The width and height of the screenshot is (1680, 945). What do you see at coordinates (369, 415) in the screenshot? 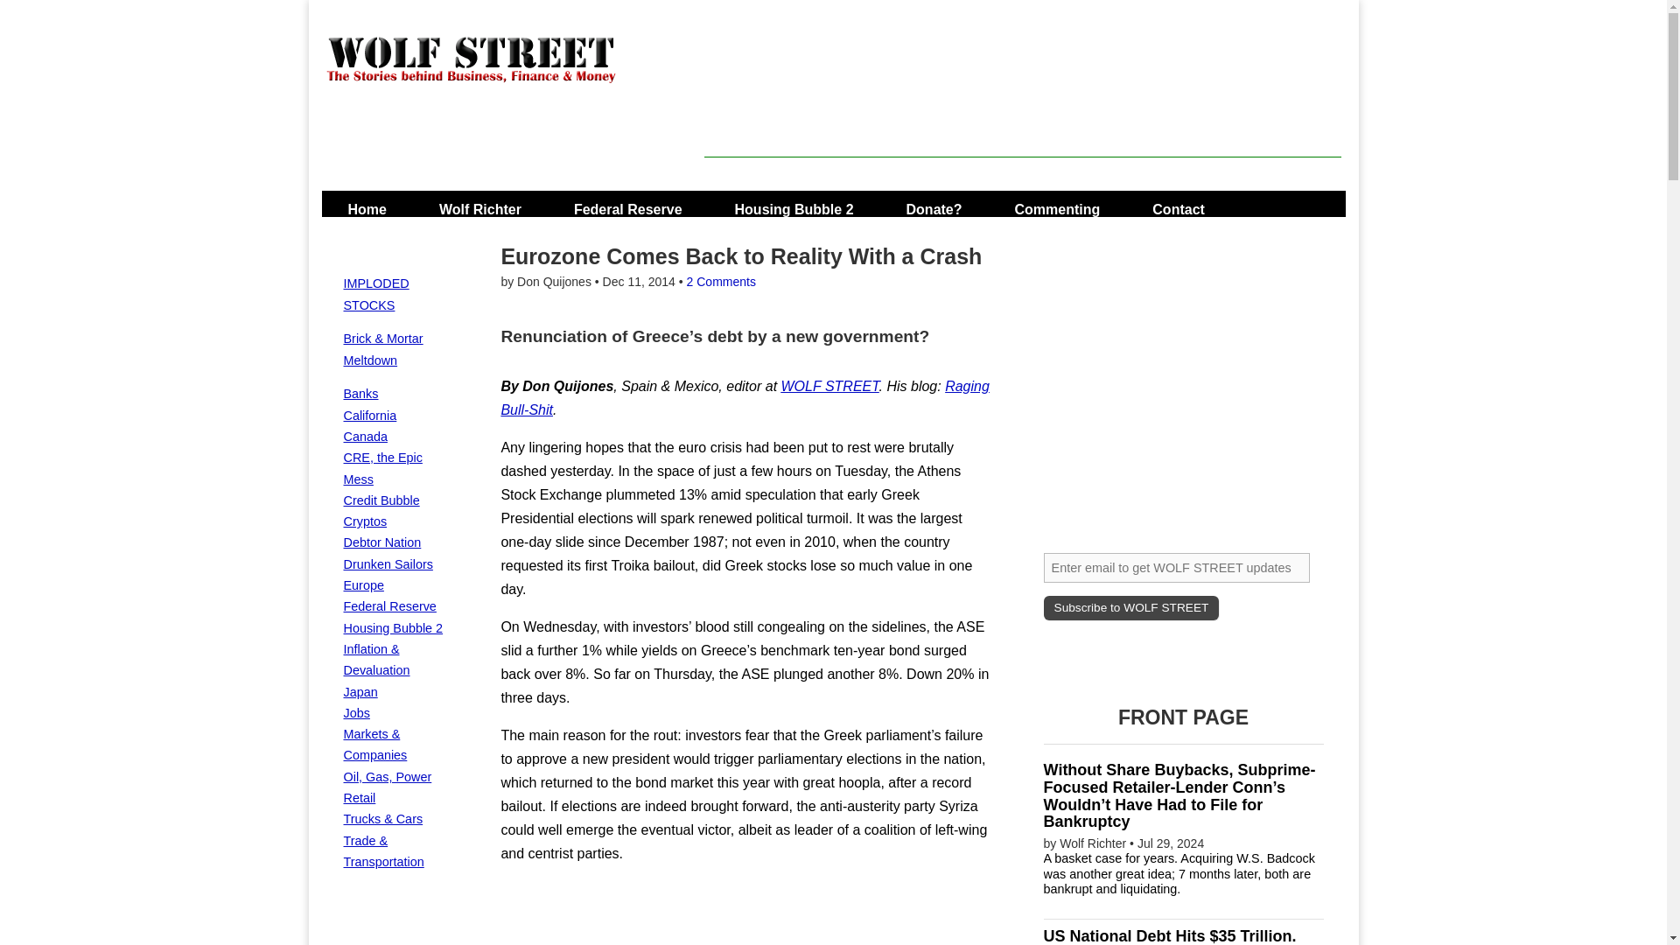
I see `California` at bounding box center [369, 415].